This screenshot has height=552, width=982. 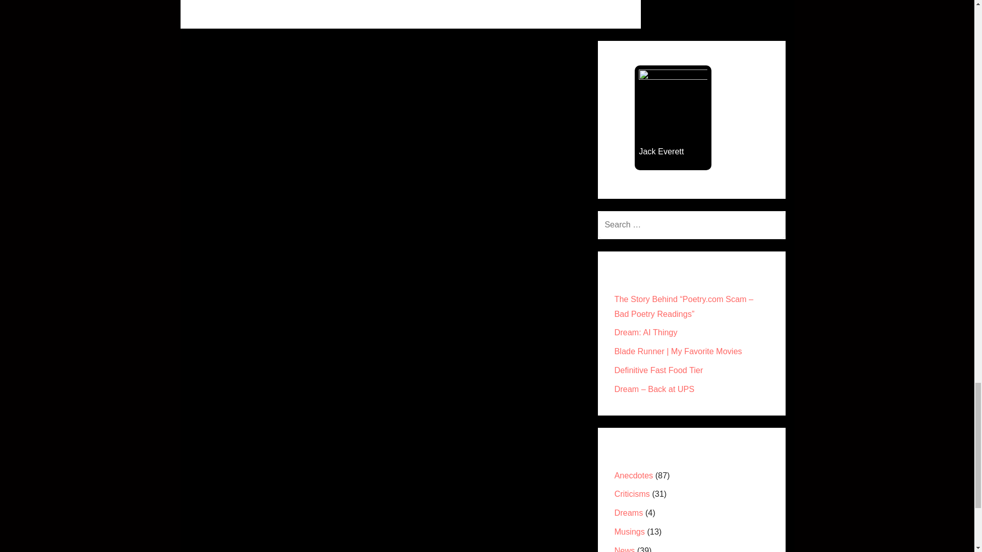 I want to click on Definitive Fast Food Tier, so click(x=659, y=370).